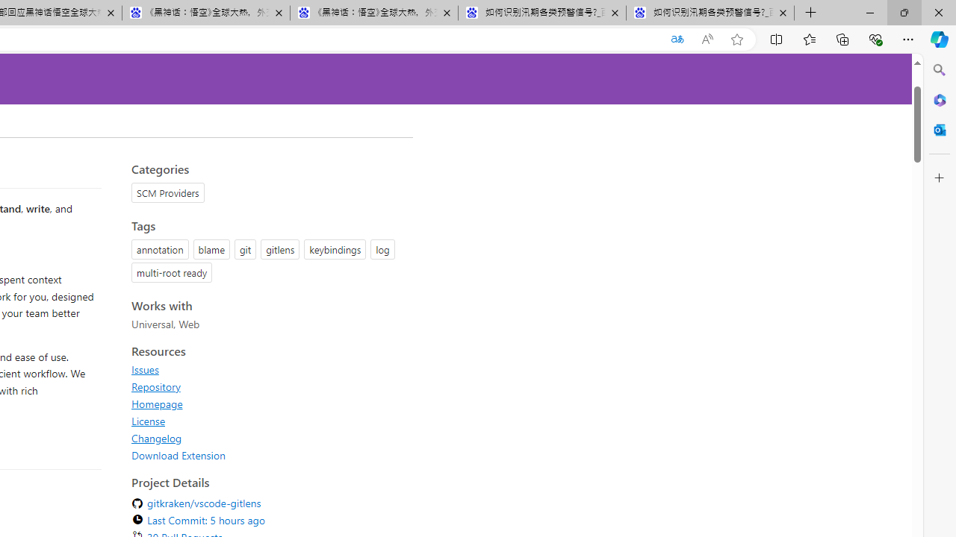 This screenshot has width=956, height=537. Describe the element at coordinates (145, 369) in the screenshot. I see `Issues` at that location.